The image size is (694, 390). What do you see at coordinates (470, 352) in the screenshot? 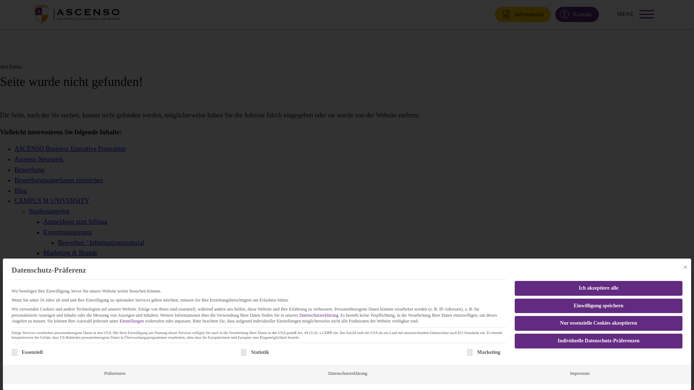
I see `on` at bounding box center [470, 352].